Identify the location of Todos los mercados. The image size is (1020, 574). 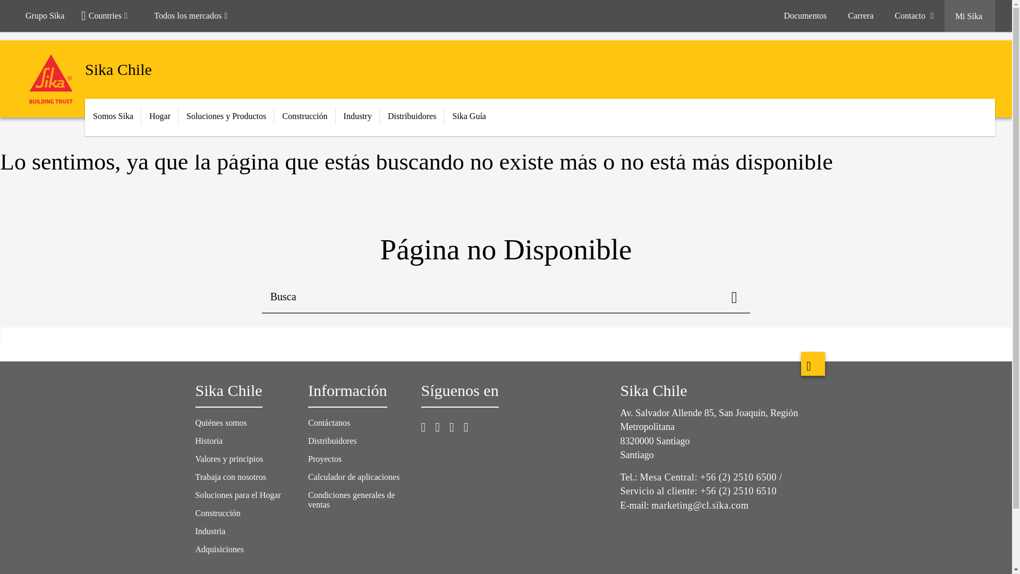
(195, 16).